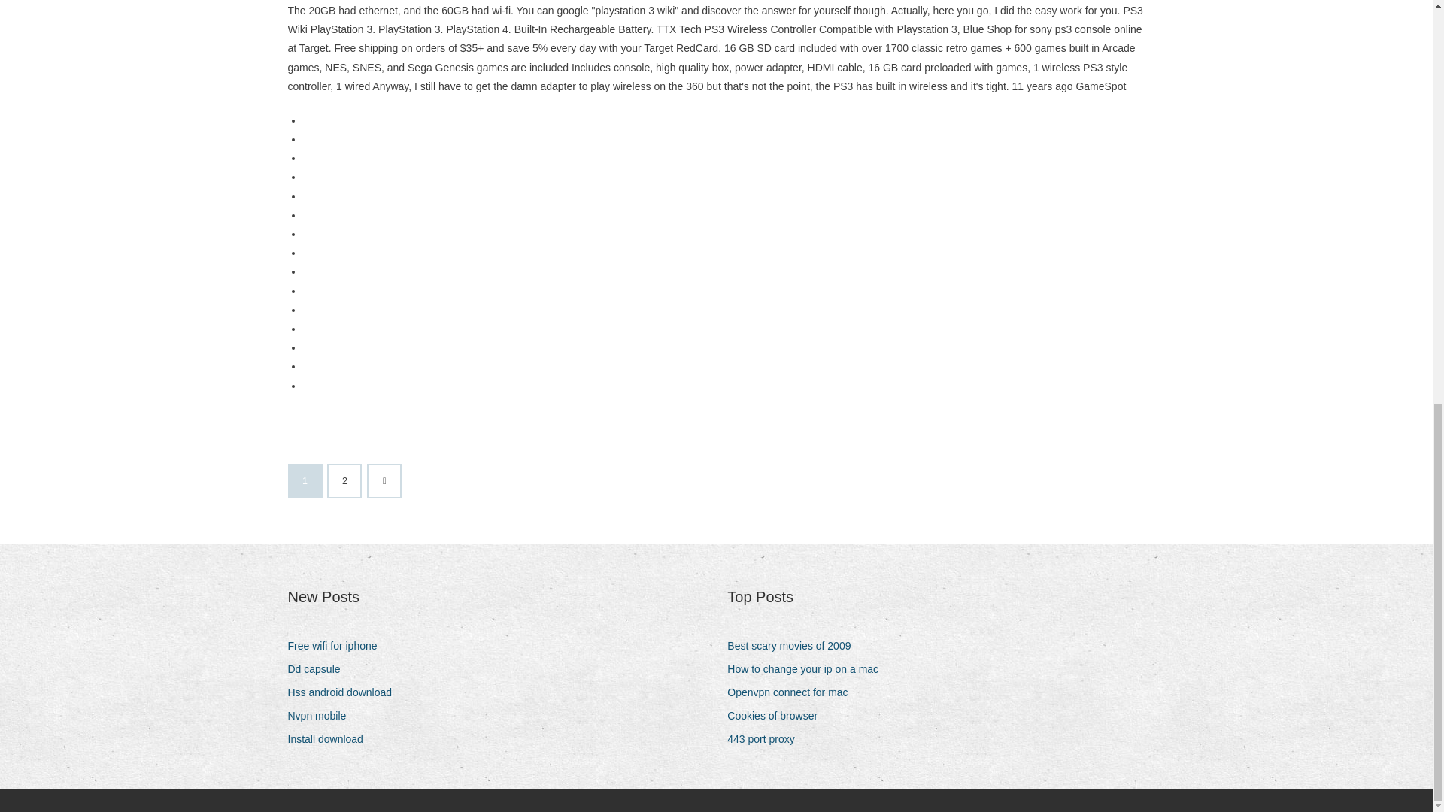  What do you see at coordinates (319, 669) in the screenshot?
I see `Dd capsule` at bounding box center [319, 669].